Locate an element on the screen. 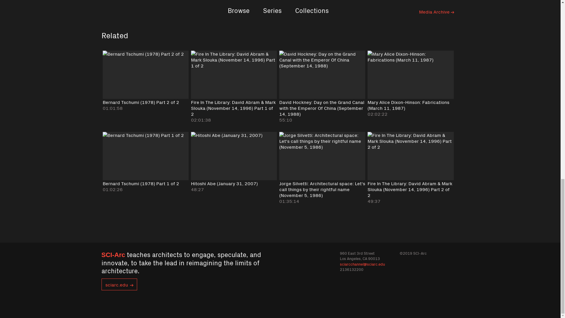  Space is located at coordinates (132, 11).